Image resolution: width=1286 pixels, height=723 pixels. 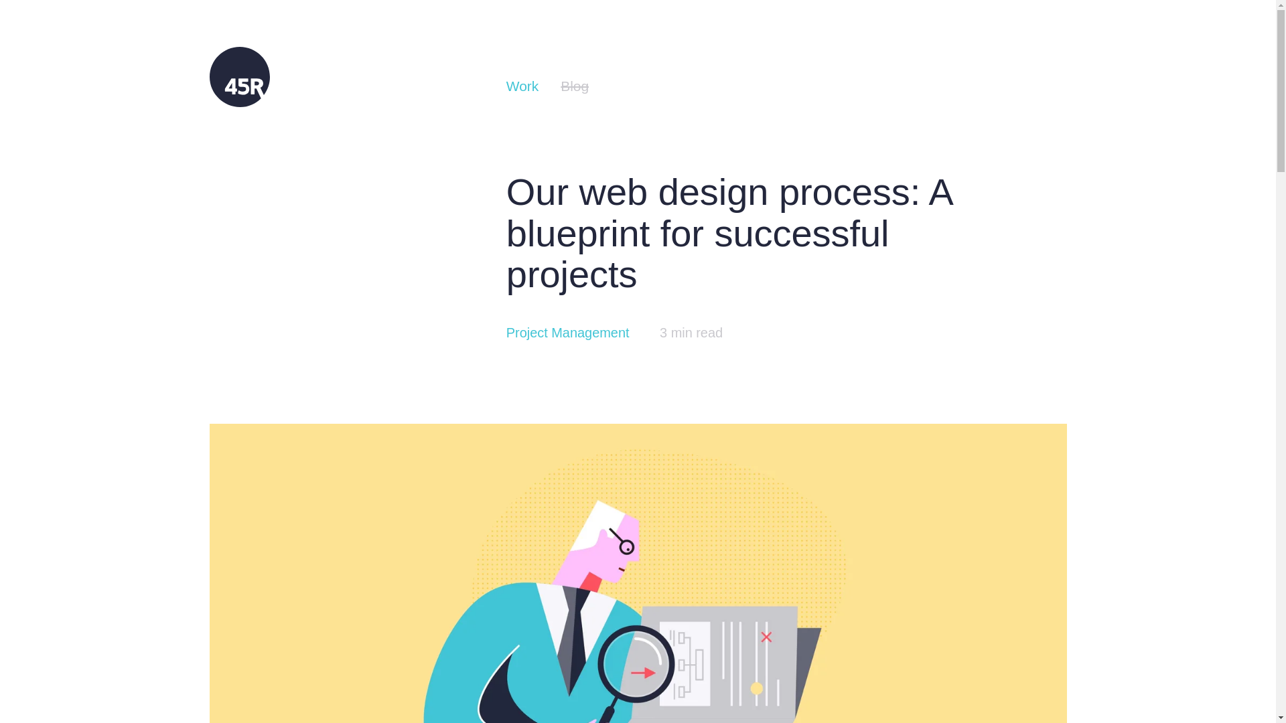 I want to click on Blog, so click(x=575, y=86).